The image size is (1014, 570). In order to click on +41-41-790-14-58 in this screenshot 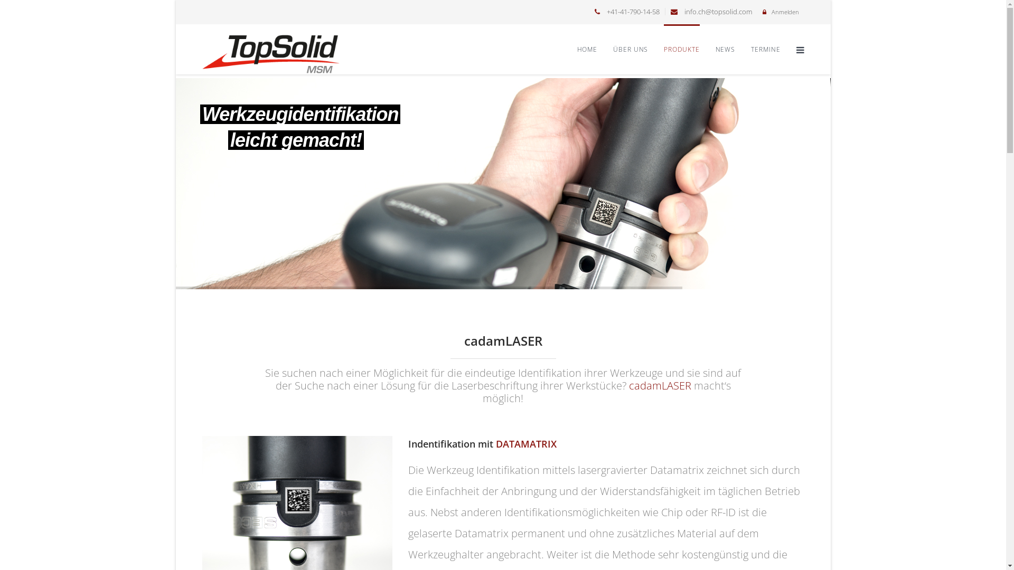, I will do `click(633, 12)`.